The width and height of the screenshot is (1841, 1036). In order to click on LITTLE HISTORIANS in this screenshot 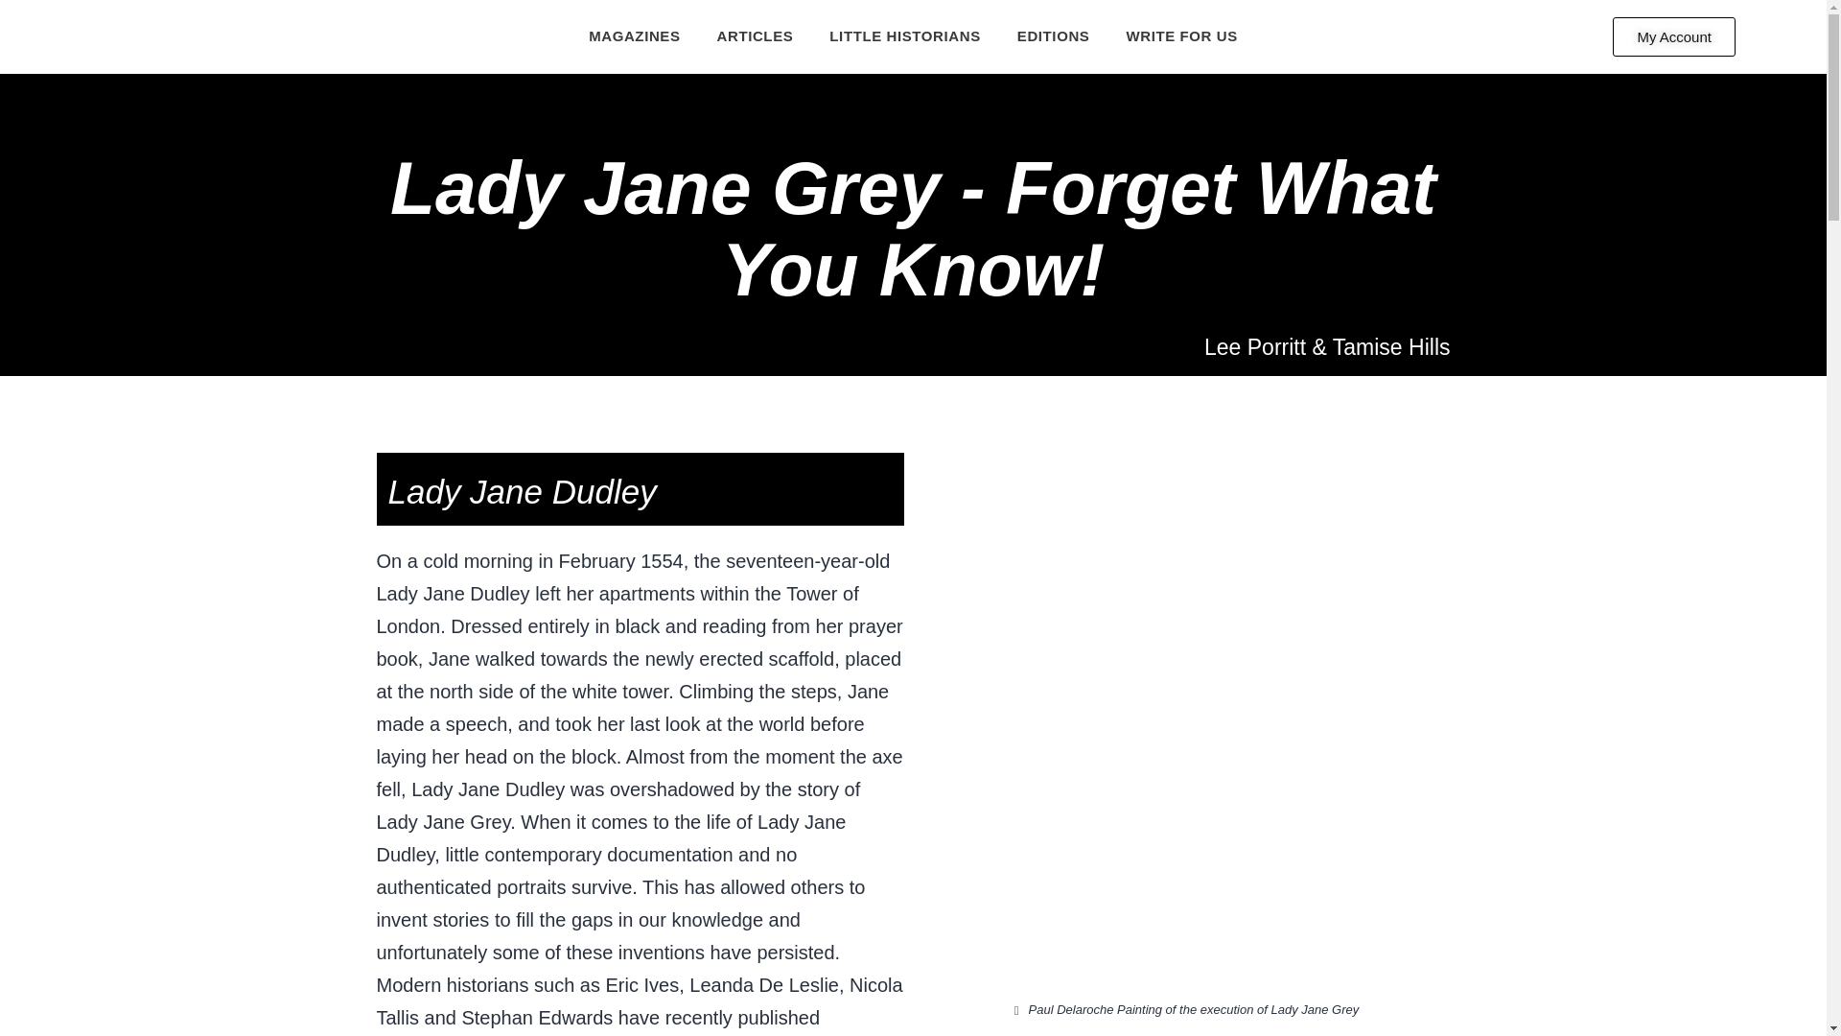, I will do `click(905, 35)`.